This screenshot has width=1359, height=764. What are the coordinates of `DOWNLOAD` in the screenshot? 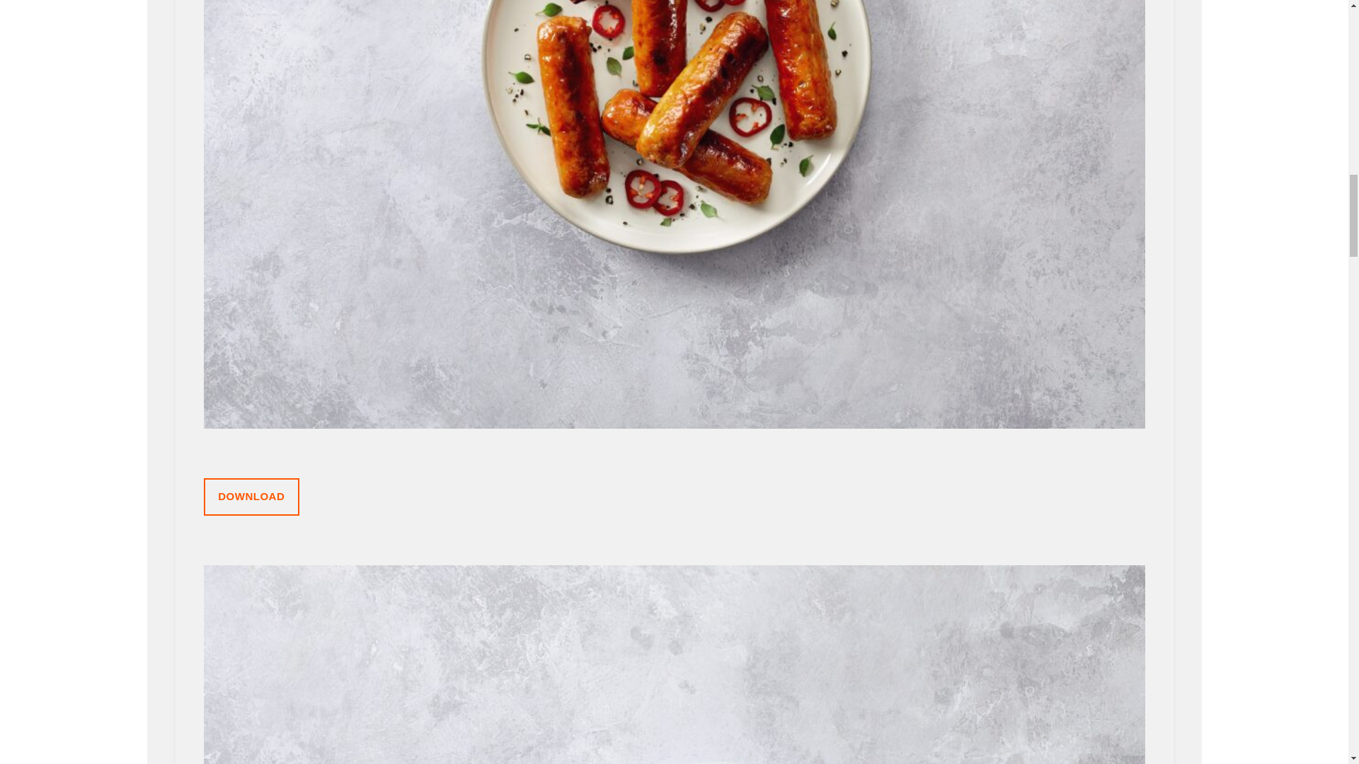 It's located at (251, 497).